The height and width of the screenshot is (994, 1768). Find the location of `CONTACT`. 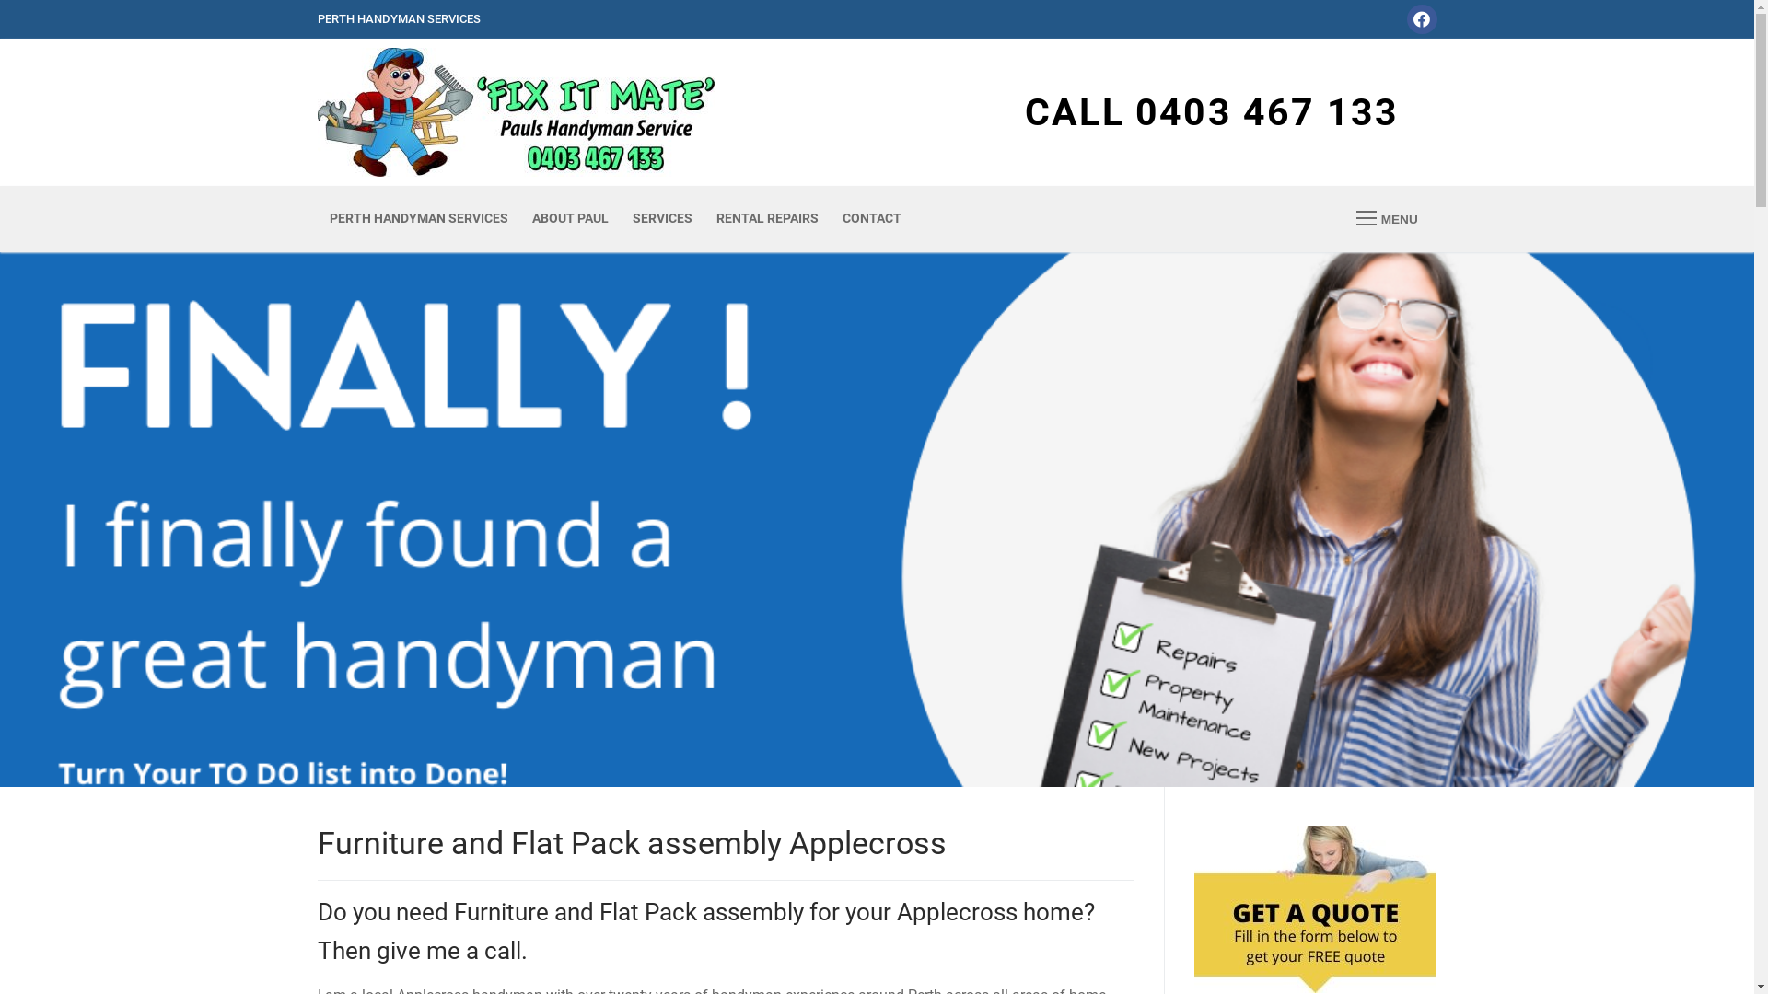

CONTACT is located at coordinates (872, 219).